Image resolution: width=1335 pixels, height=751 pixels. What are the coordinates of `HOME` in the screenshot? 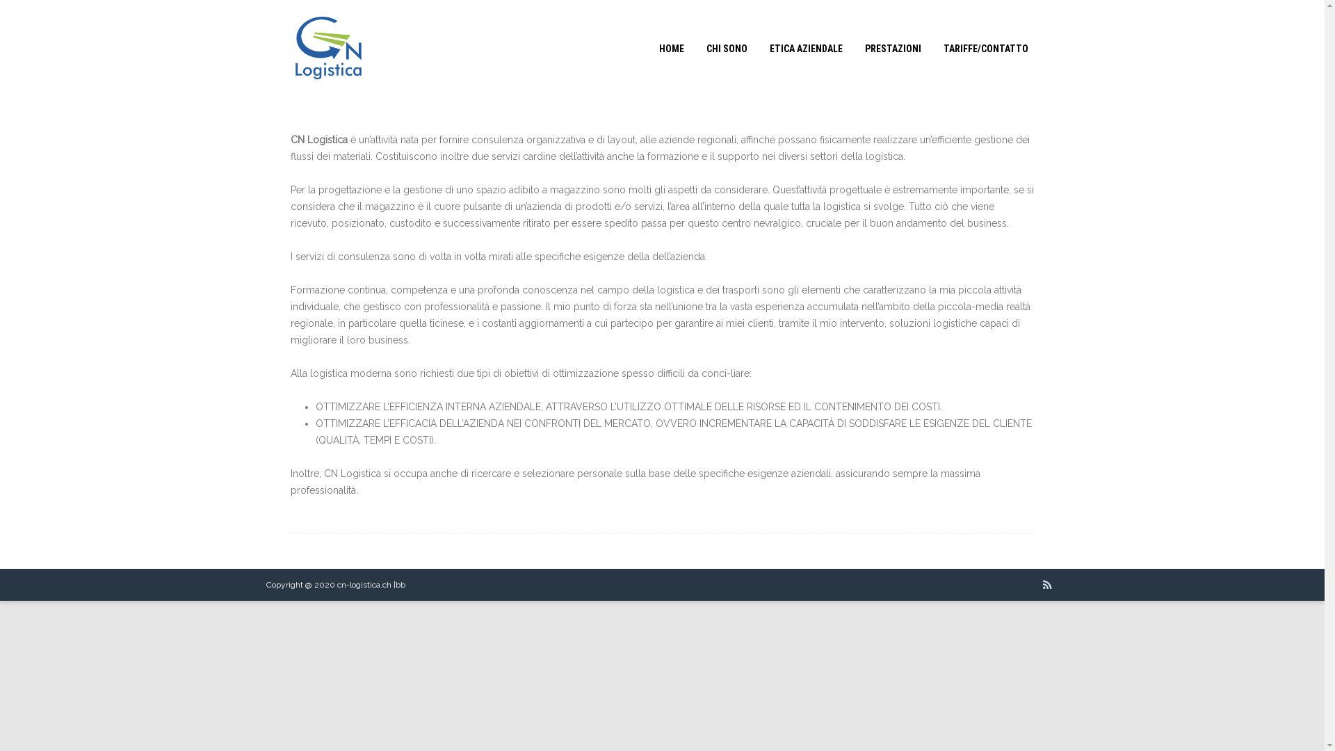 It's located at (671, 49).